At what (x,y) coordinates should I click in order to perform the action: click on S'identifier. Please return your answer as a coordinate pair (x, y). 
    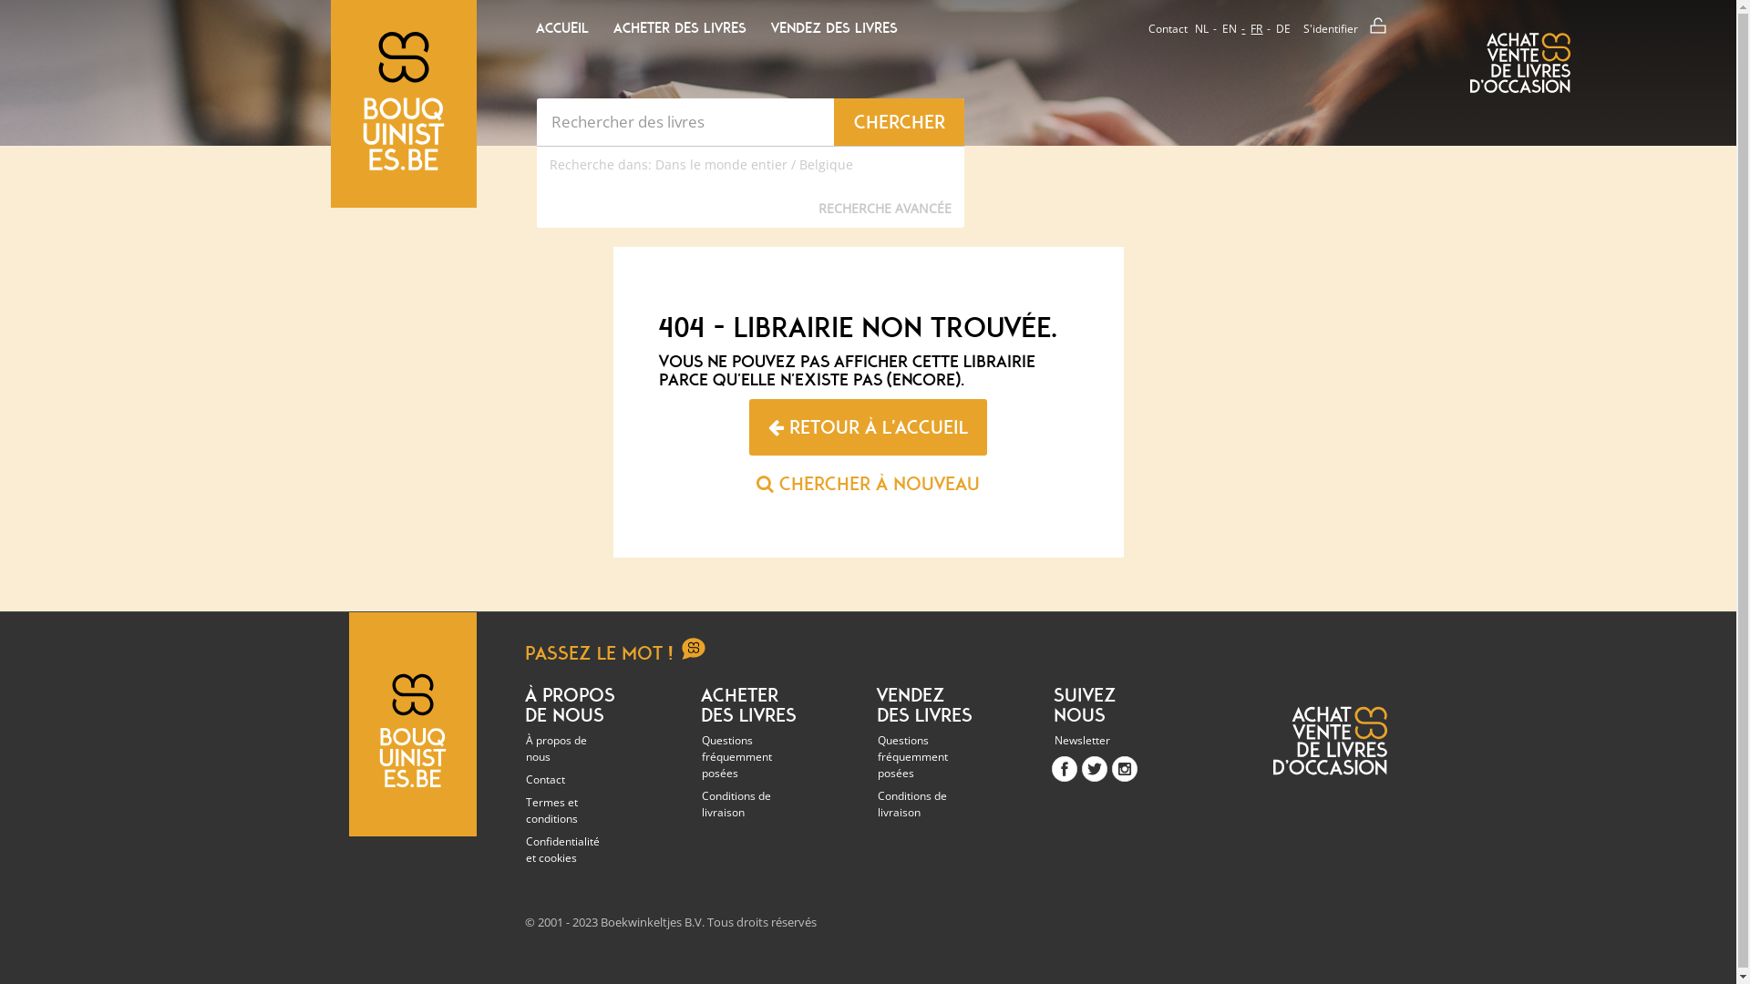
    Looking at the image, I should click on (1343, 21).